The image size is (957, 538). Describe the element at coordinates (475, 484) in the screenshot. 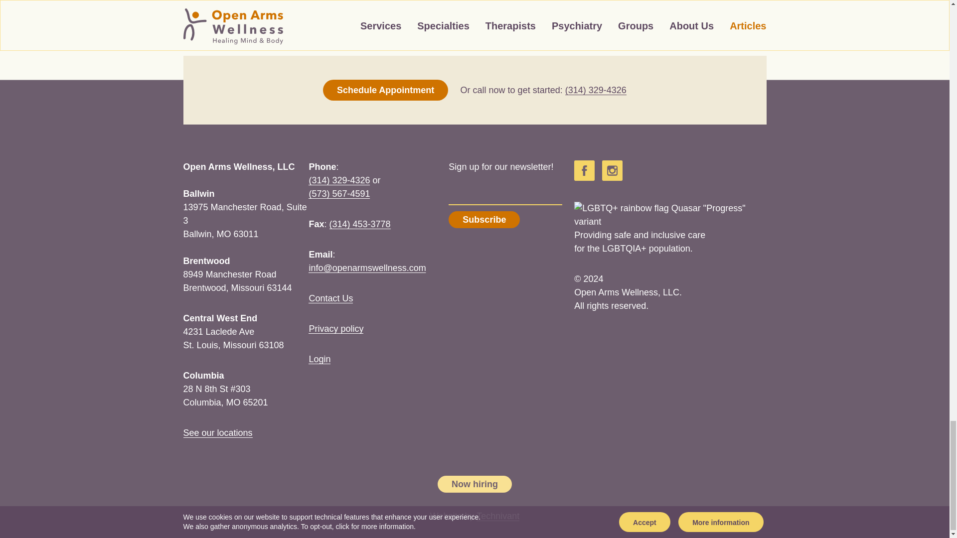

I see `Now hiring` at that location.